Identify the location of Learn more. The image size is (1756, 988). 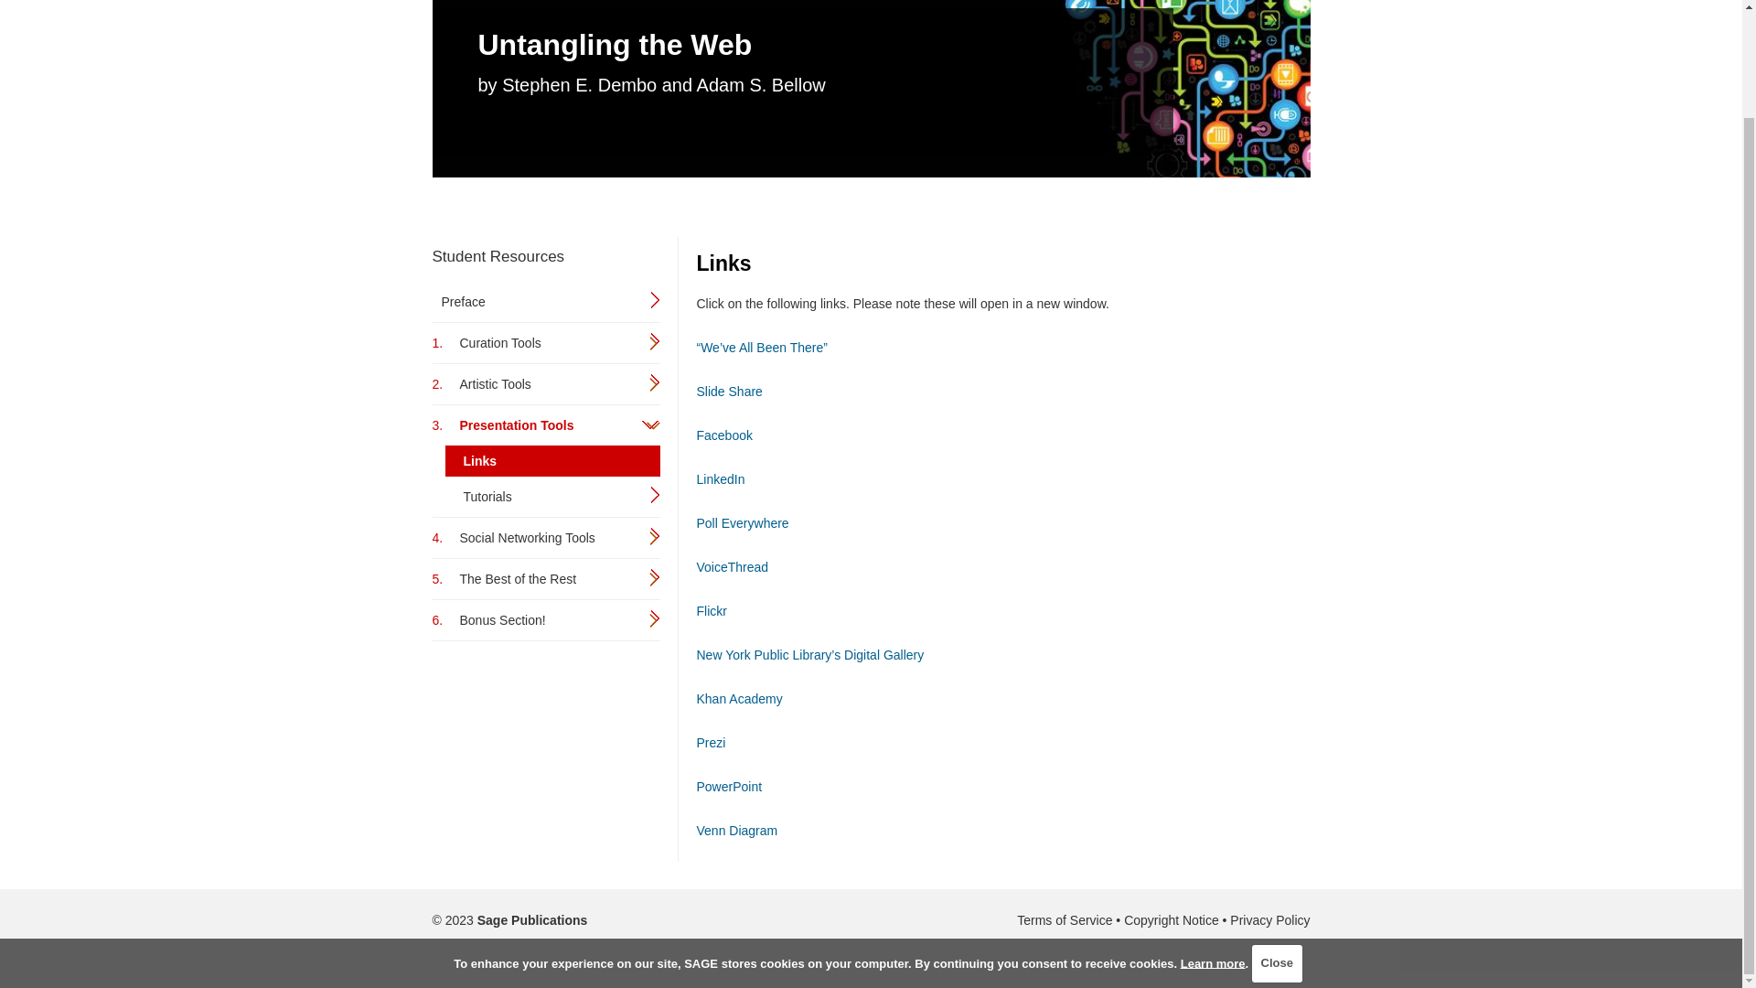
(1213, 842).